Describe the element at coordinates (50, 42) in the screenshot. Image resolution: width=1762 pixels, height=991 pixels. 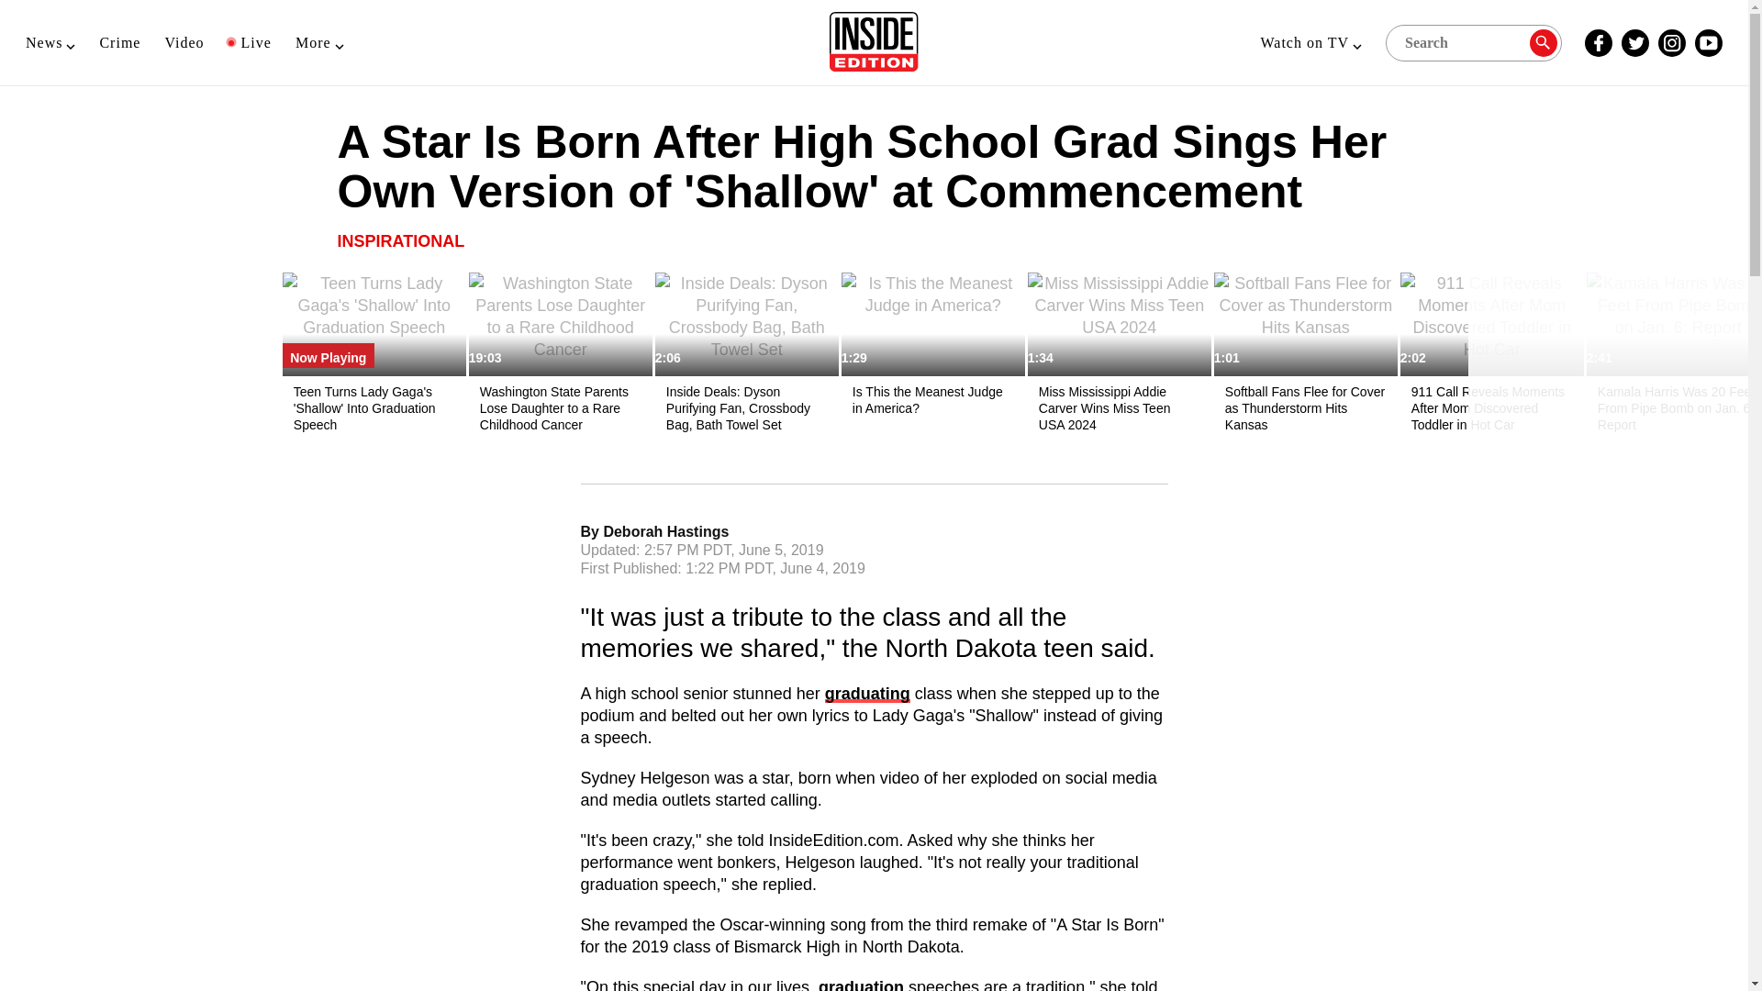
I see `News` at that location.